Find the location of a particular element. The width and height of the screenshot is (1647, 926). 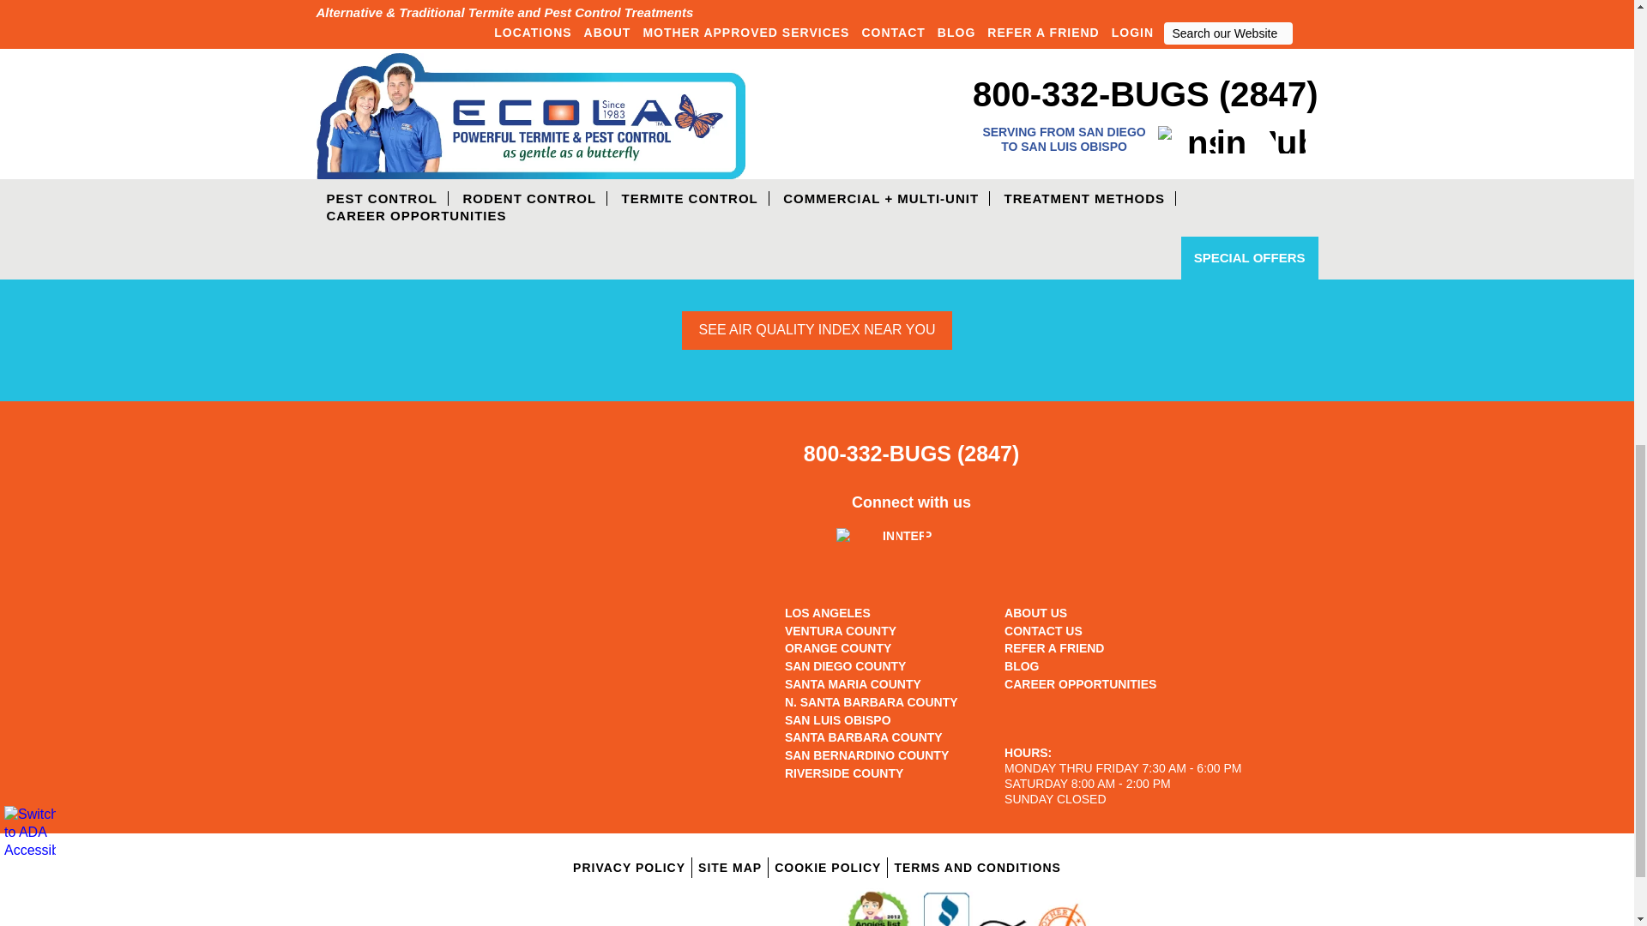

Facebook is located at coordinates (348, 113).